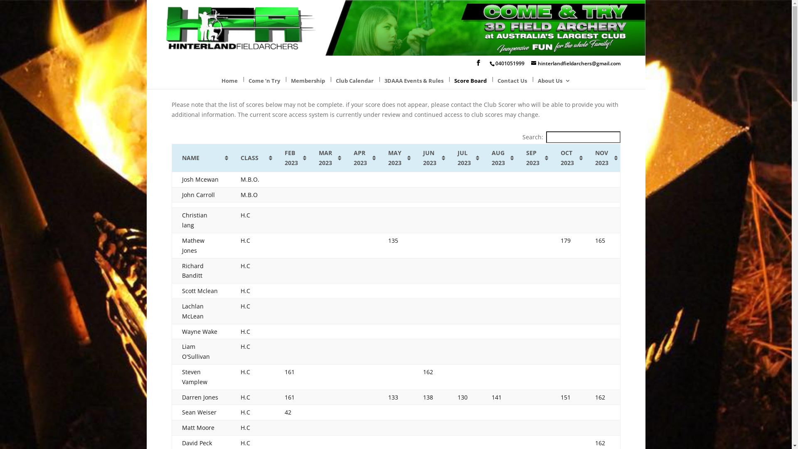 Image resolution: width=798 pixels, height=449 pixels. What do you see at coordinates (510, 63) in the screenshot?
I see `0401051999` at bounding box center [510, 63].